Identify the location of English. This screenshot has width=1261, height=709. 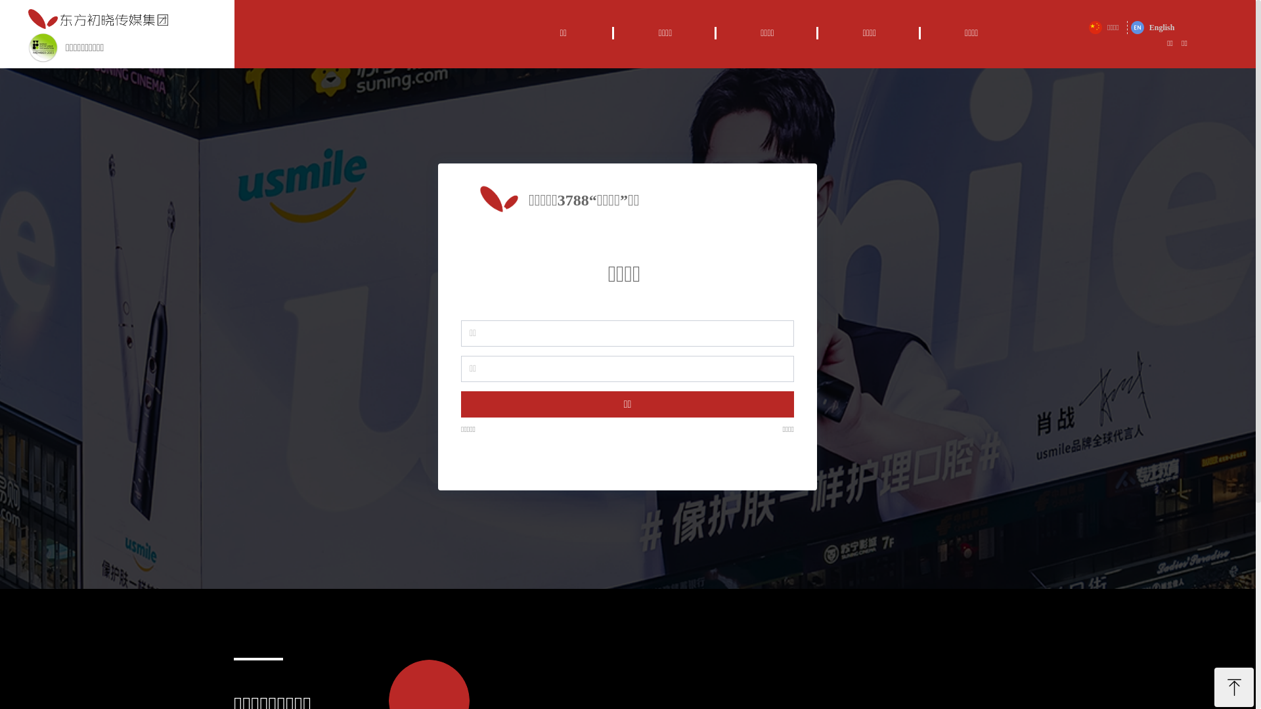
(1153, 28).